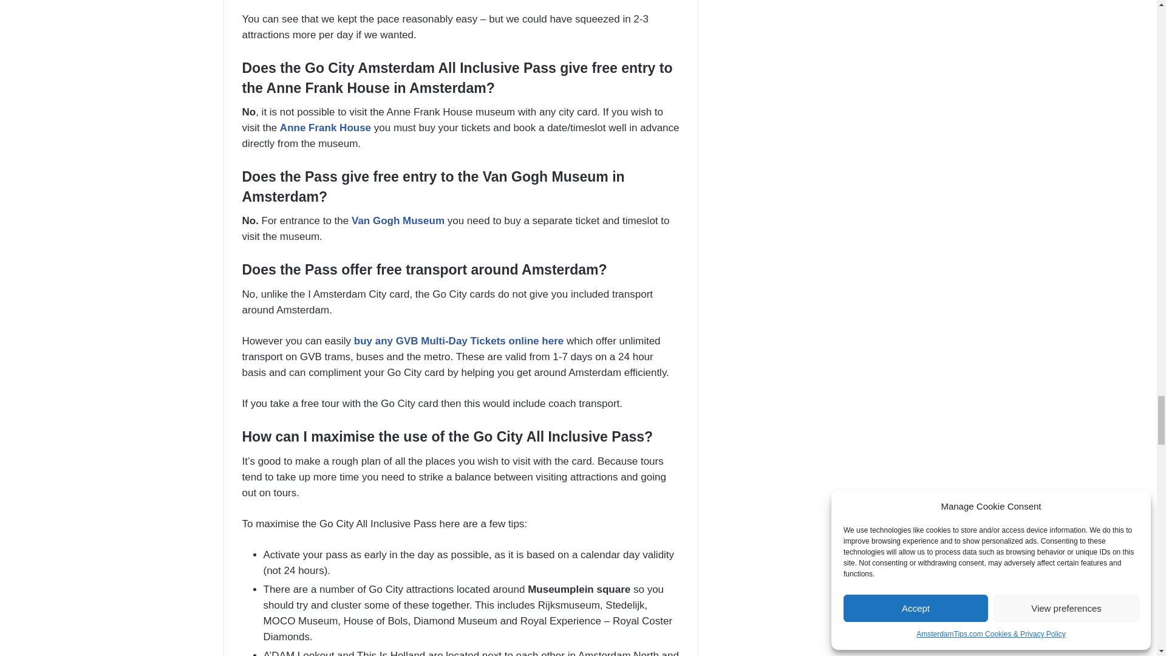  What do you see at coordinates (325, 128) in the screenshot?
I see `Anne Frank House` at bounding box center [325, 128].